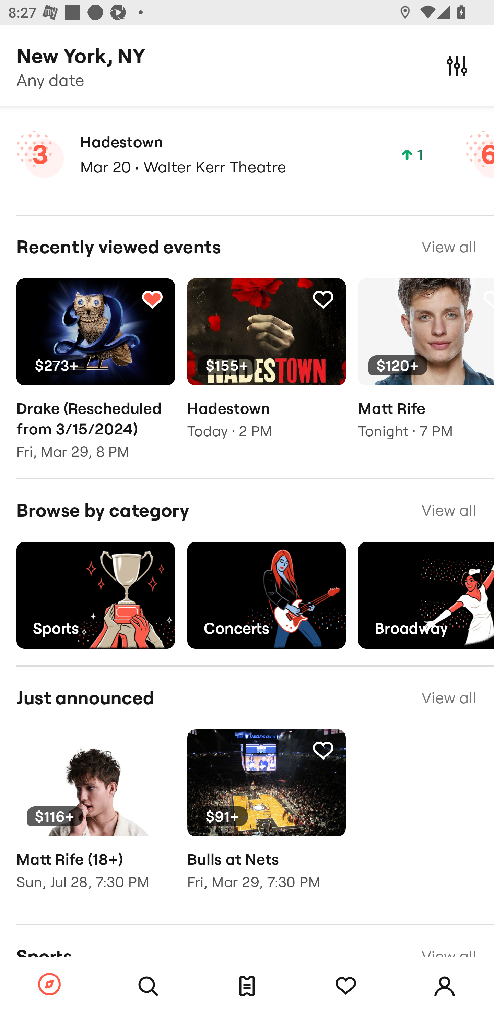 The height and width of the screenshot is (1015, 494). What do you see at coordinates (49, 985) in the screenshot?
I see `Browse` at bounding box center [49, 985].